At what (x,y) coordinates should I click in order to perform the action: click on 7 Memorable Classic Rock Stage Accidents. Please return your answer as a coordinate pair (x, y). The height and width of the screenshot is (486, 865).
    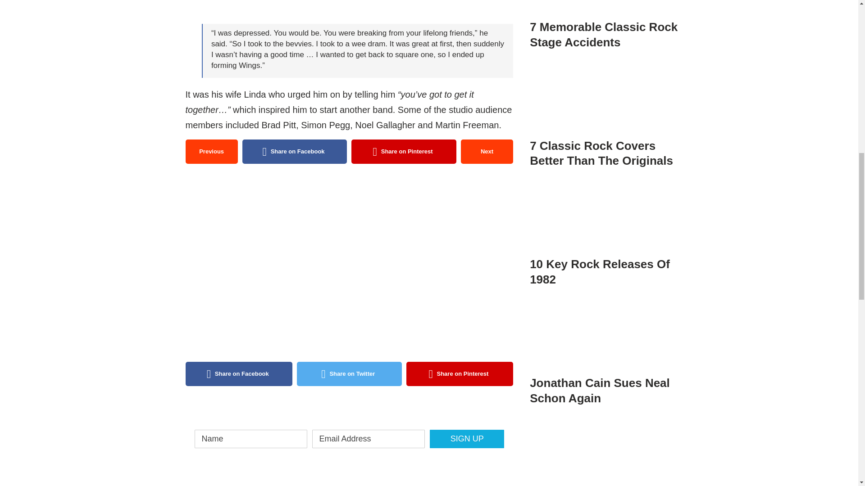
    Looking at the image, I should click on (605, 8).